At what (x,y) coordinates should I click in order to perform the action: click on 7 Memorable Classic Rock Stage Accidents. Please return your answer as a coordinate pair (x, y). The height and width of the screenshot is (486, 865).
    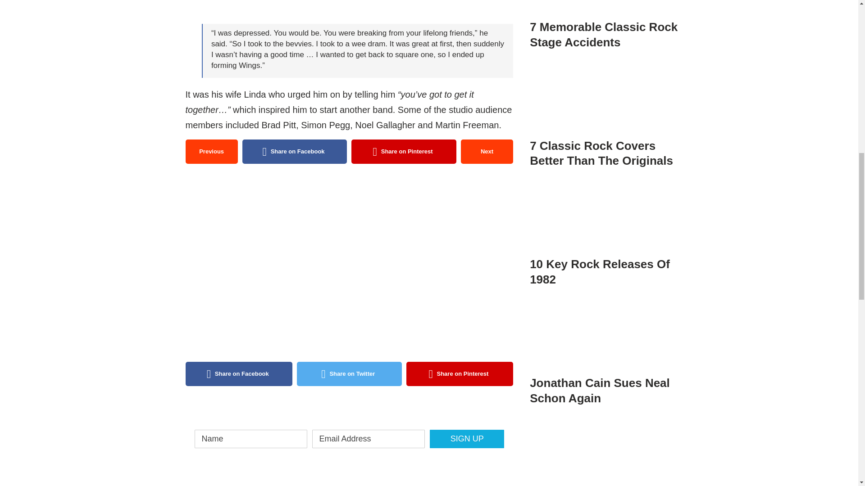
    Looking at the image, I should click on (605, 8).